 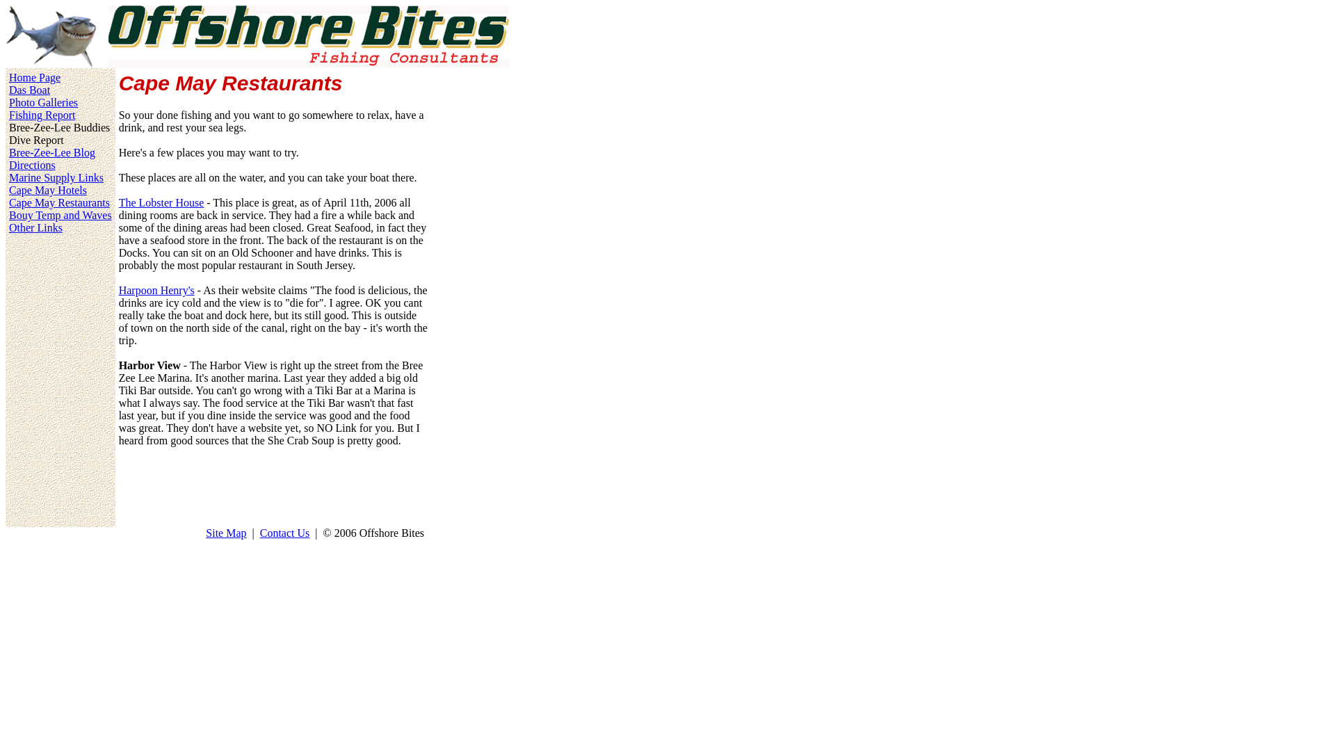 What do you see at coordinates (285, 533) in the screenshot?
I see `Contact Us` at bounding box center [285, 533].